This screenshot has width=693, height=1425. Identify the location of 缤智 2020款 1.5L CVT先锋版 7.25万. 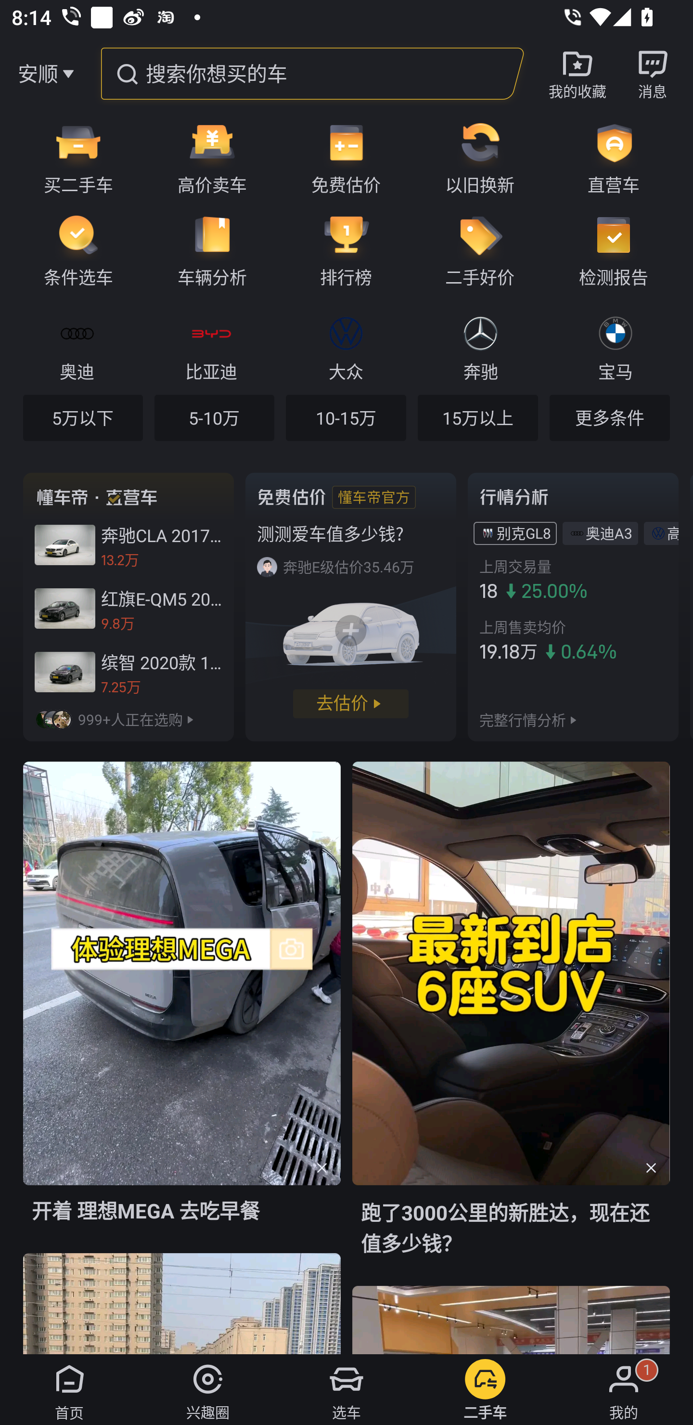
(128, 672).